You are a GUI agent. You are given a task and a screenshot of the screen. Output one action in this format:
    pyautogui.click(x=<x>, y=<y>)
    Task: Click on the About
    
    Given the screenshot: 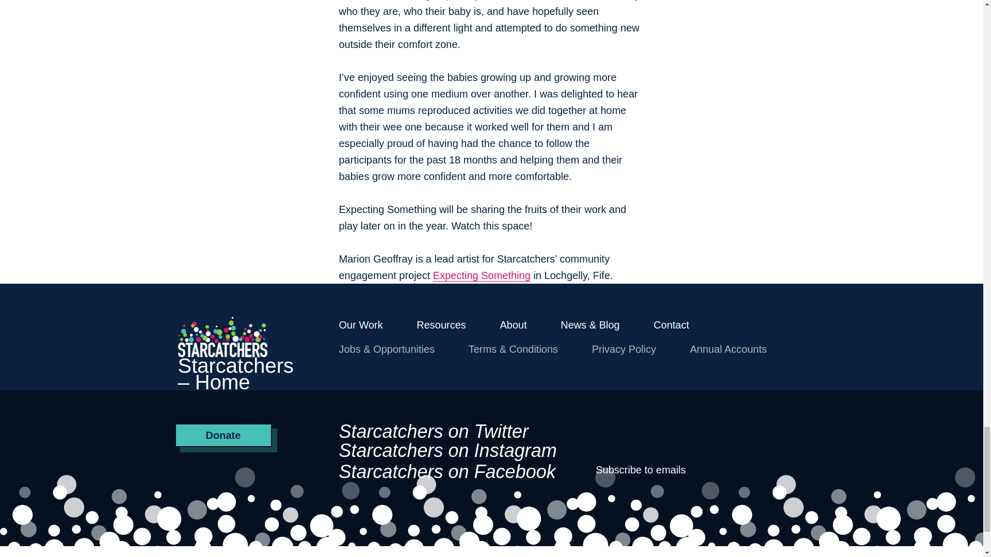 What is the action you would take?
    pyautogui.click(x=513, y=325)
    